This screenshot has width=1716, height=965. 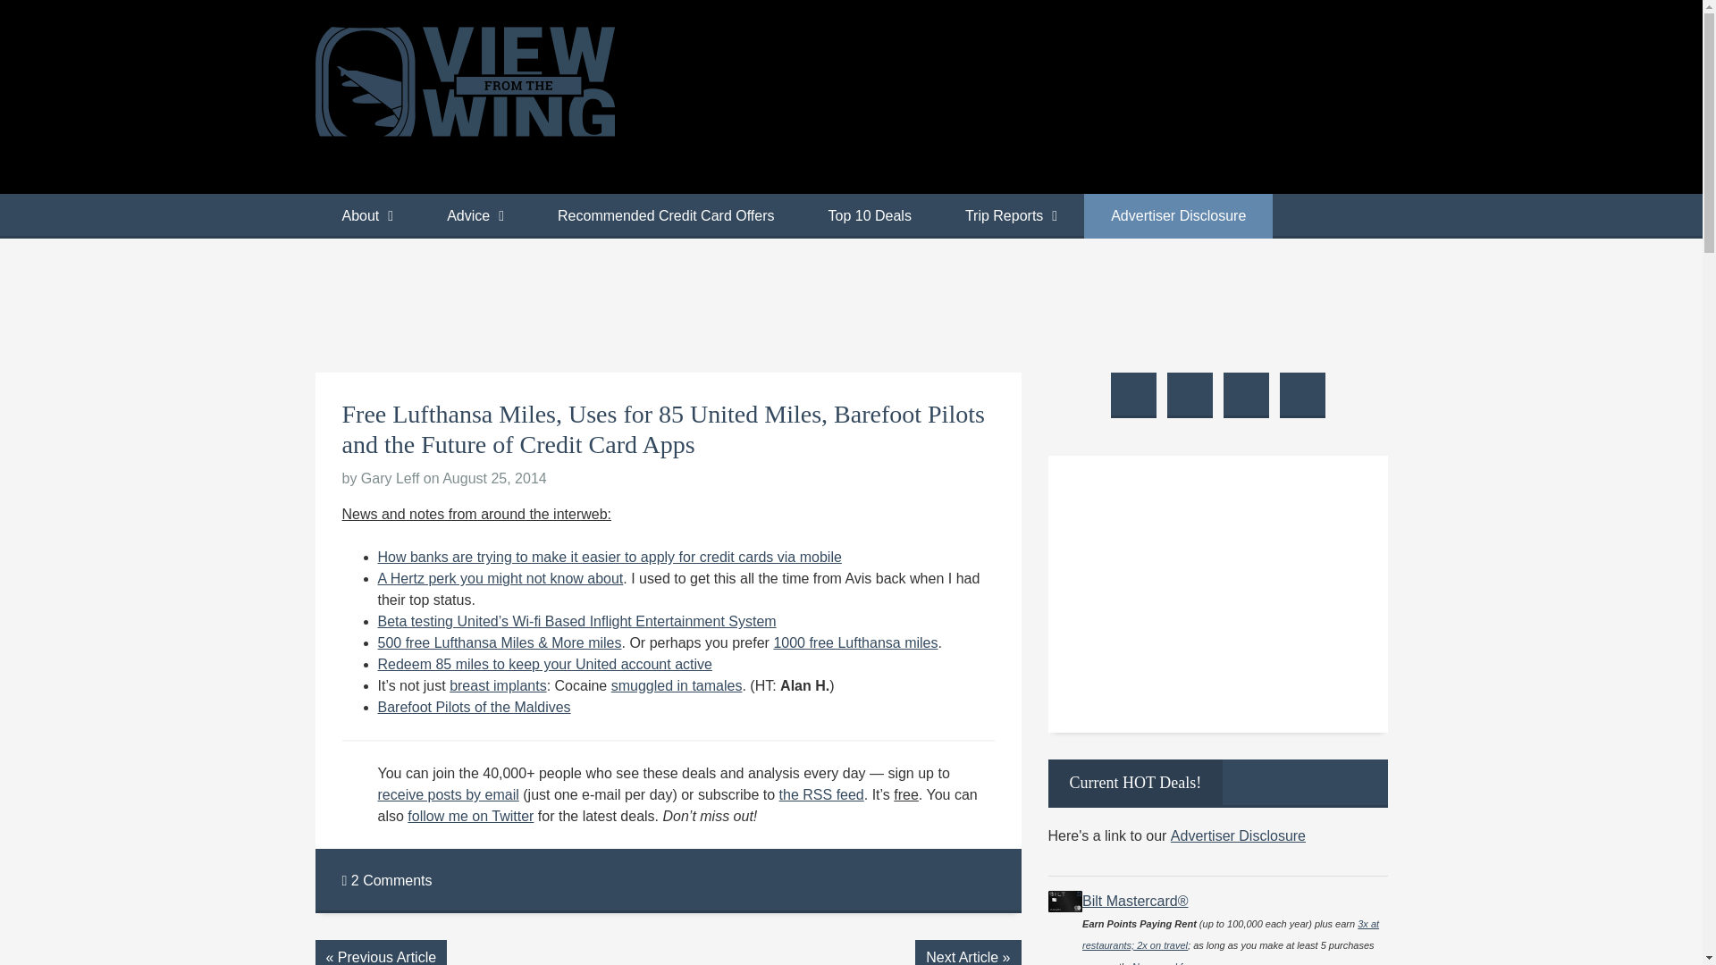 I want to click on About, so click(x=366, y=216).